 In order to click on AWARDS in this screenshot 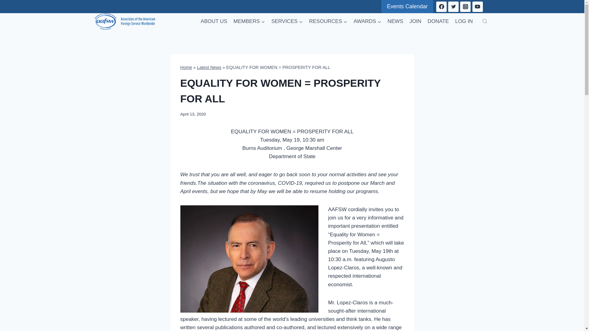, I will do `click(368, 21)`.